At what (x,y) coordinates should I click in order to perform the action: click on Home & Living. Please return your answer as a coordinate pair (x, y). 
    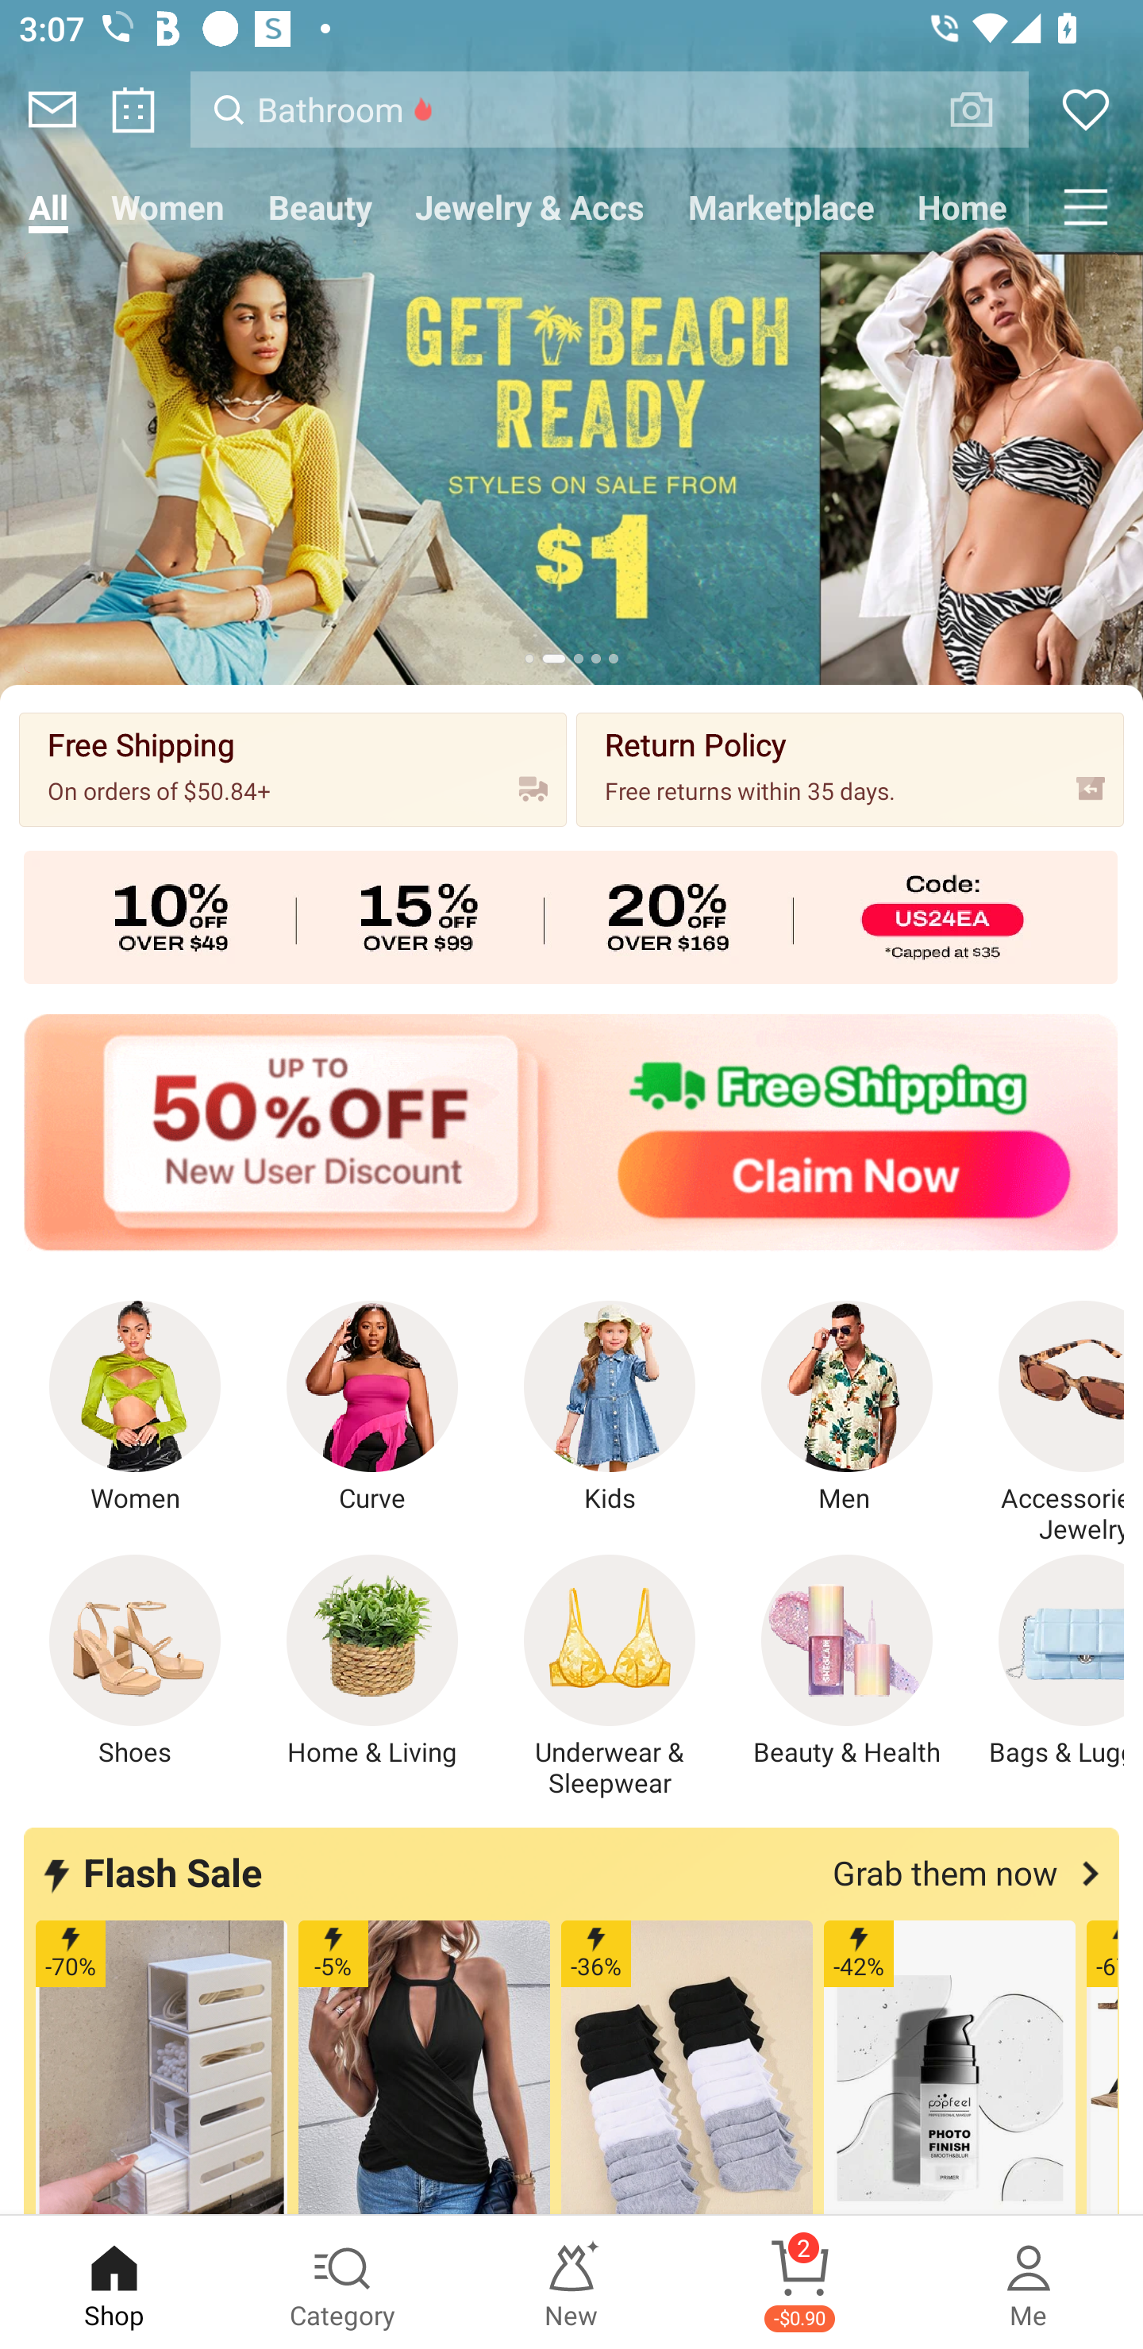
    Looking at the image, I should click on (372, 1662).